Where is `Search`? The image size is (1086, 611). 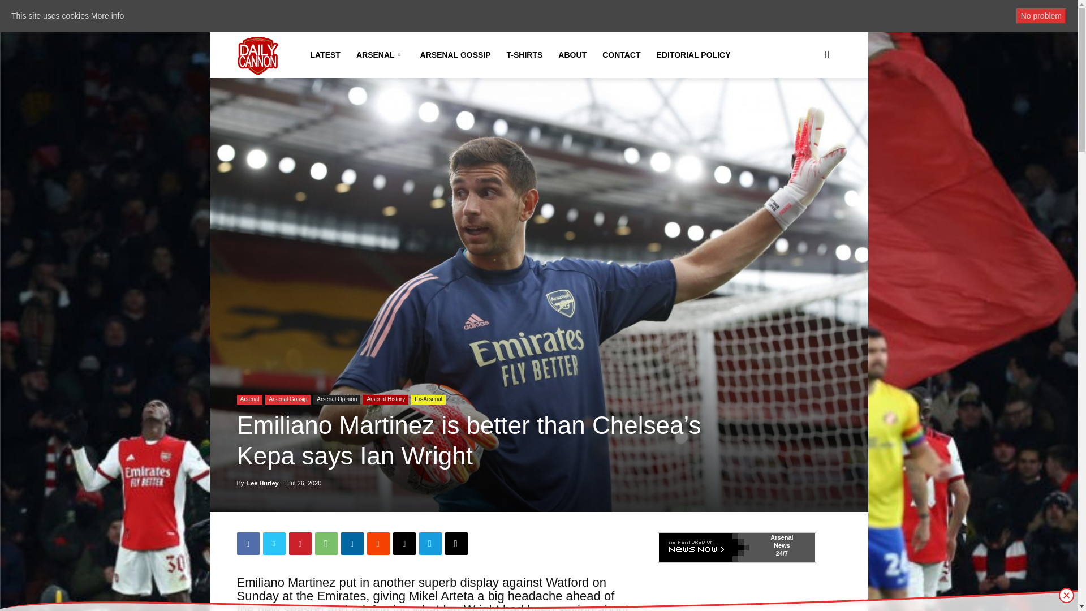 Search is located at coordinates (809, 109).